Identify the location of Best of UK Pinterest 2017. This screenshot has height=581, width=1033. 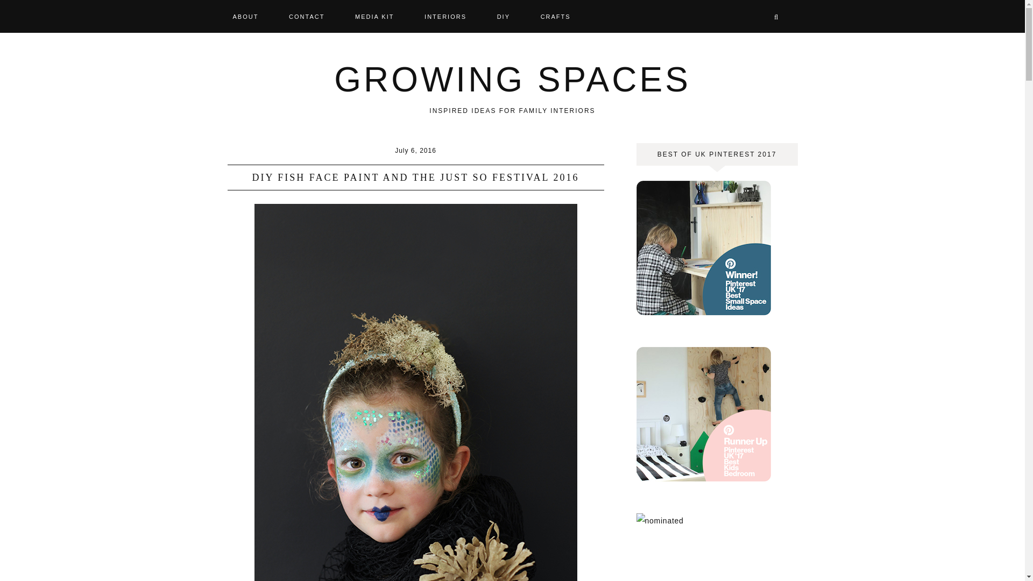
(703, 312).